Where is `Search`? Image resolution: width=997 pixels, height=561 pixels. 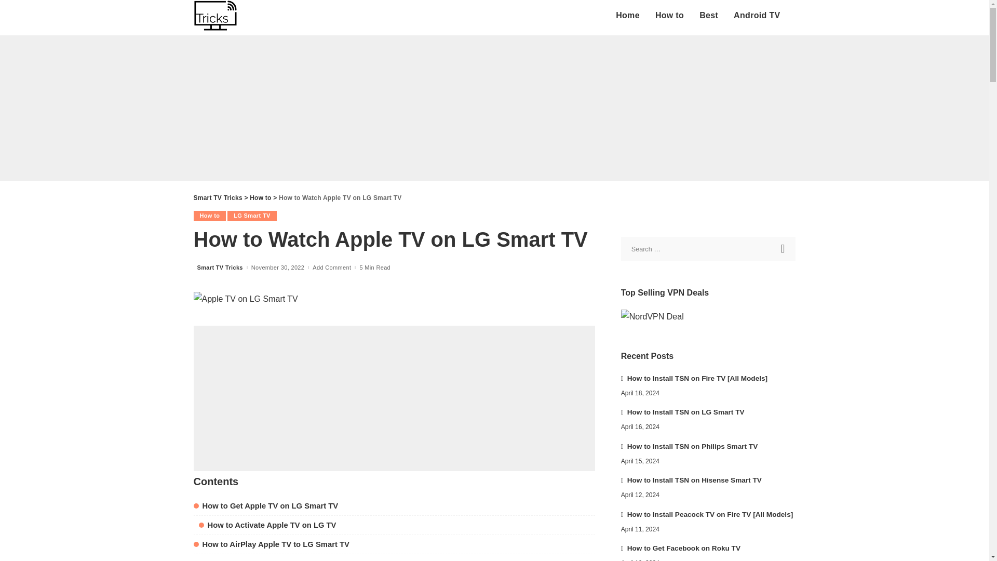
Search is located at coordinates (784, 248).